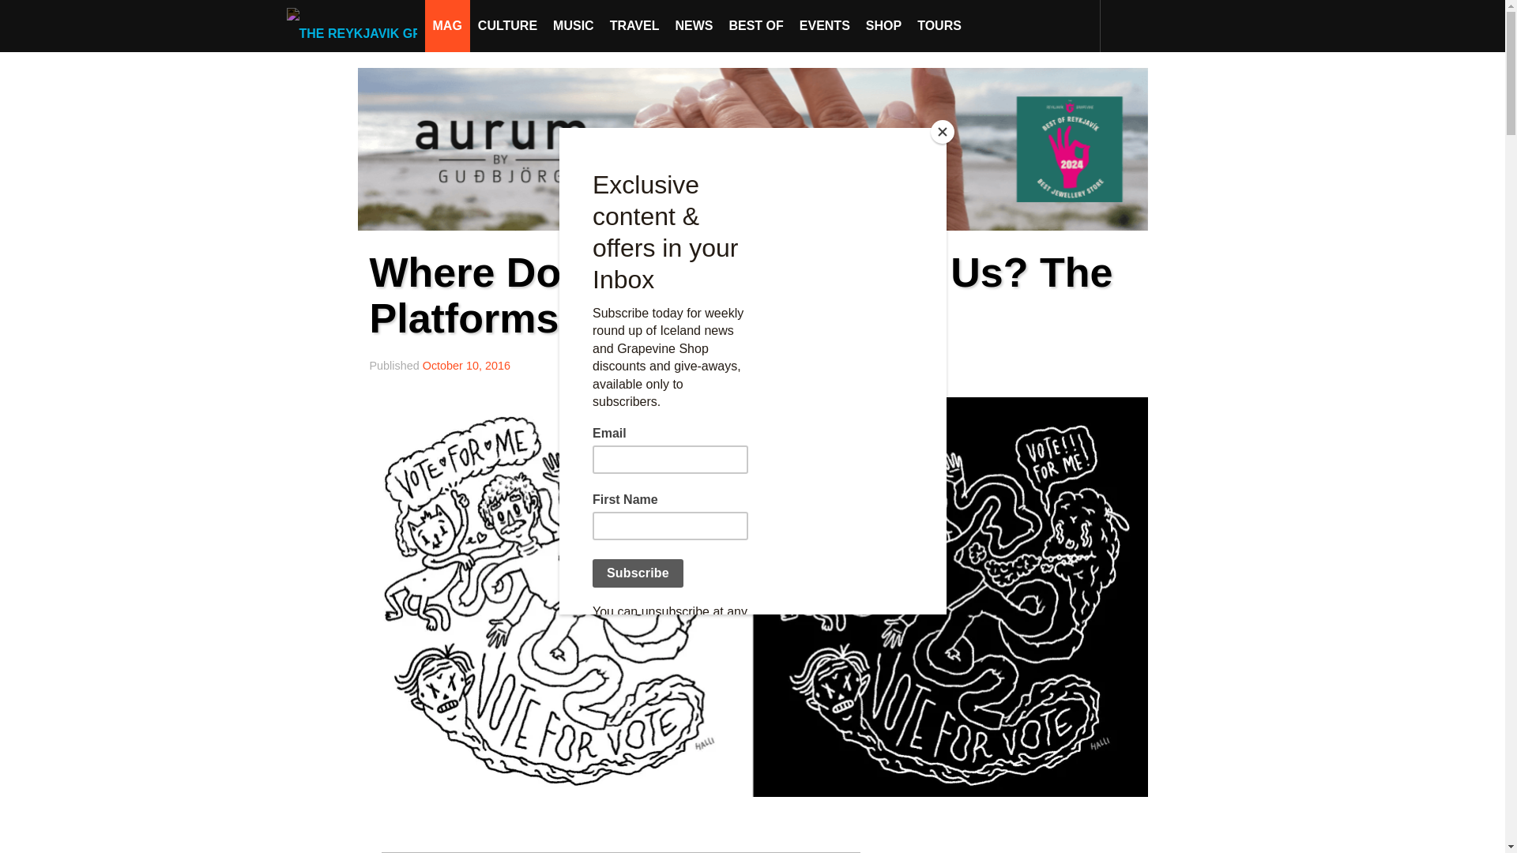 The image size is (1517, 853). Describe the element at coordinates (825, 25) in the screenshot. I see `EVENTS` at that location.